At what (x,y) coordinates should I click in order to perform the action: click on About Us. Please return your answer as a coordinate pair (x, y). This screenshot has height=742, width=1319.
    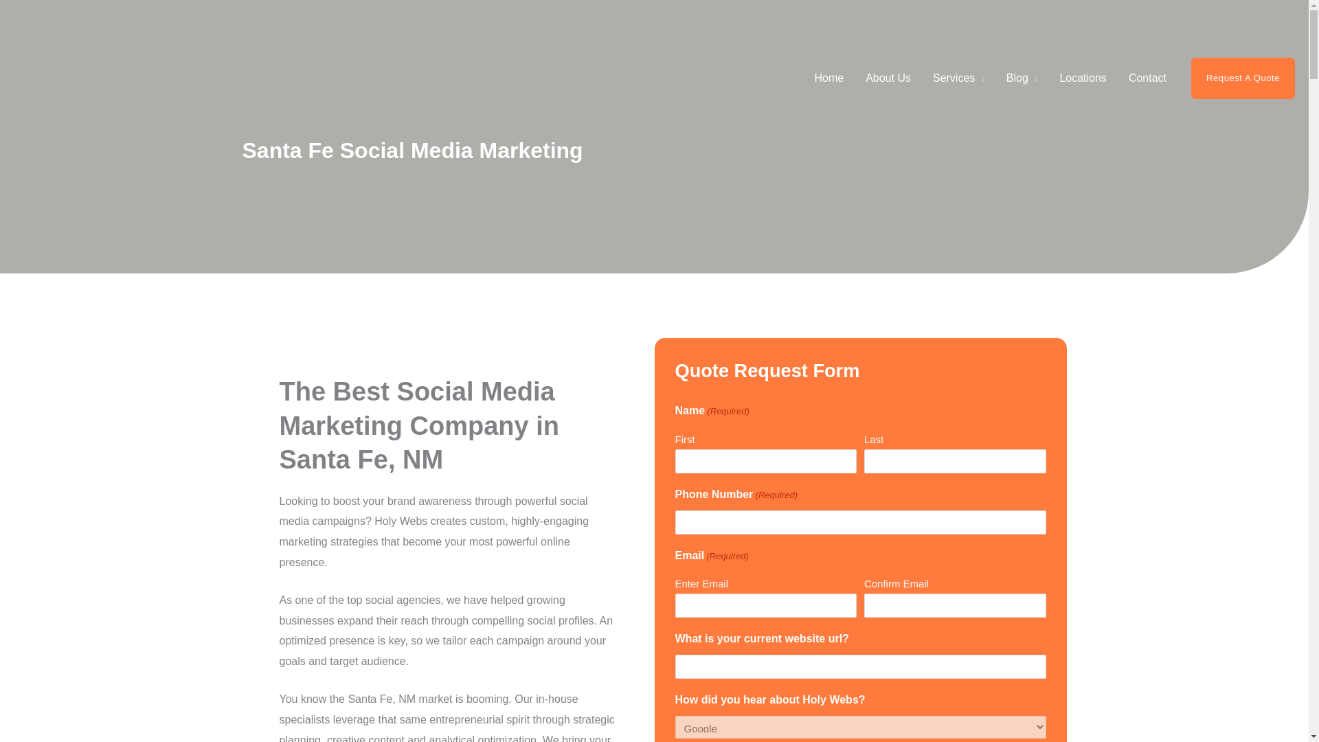
    Looking at the image, I should click on (888, 78).